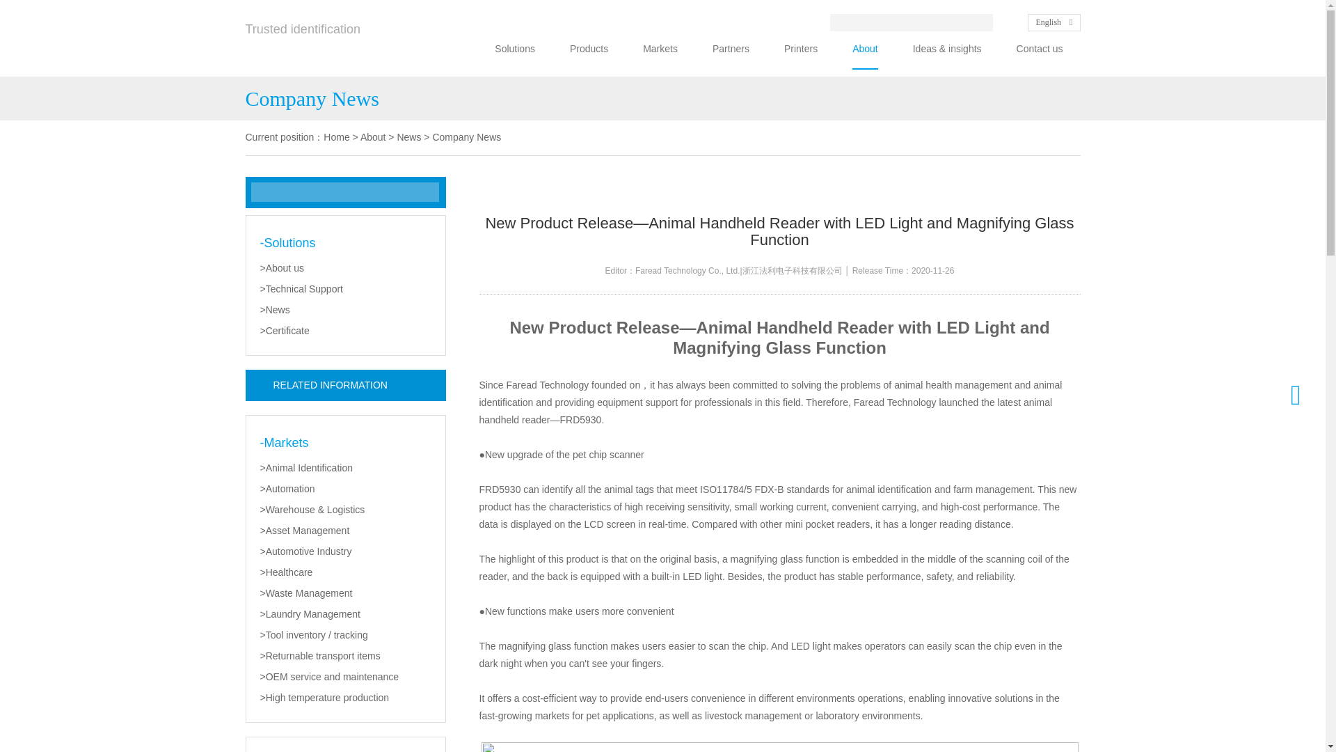 The image size is (1336, 752). Describe the element at coordinates (589, 49) in the screenshot. I see `Products` at that location.